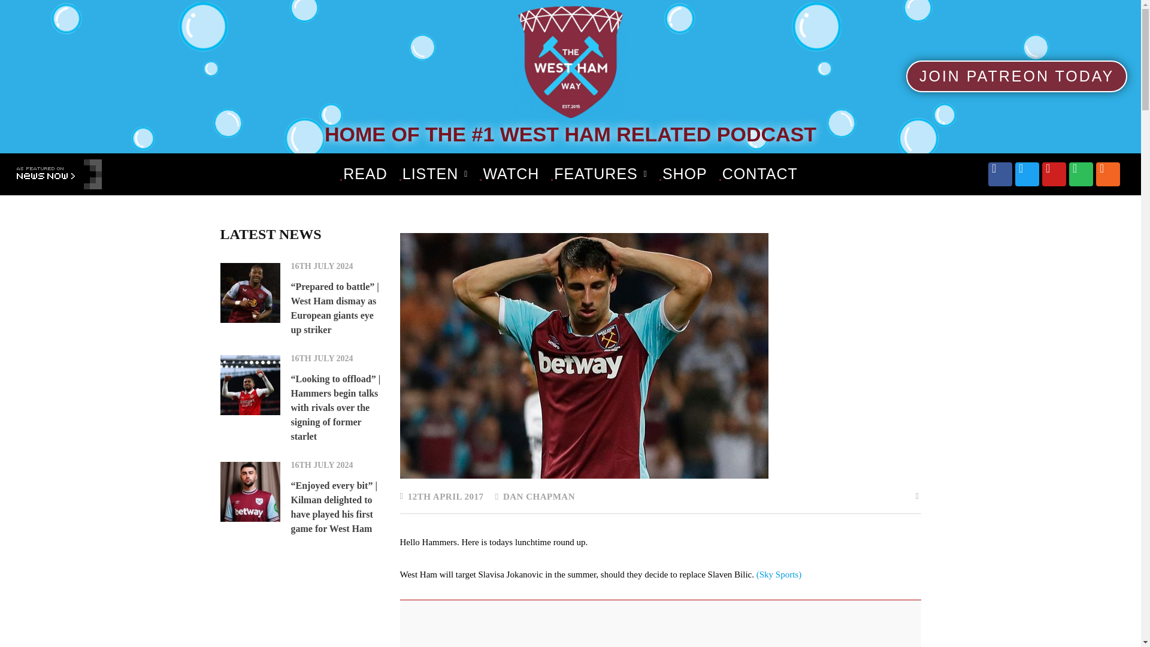 The height and width of the screenshot is (647, 1150). I want to click on FEATURES, so click(600, 174).